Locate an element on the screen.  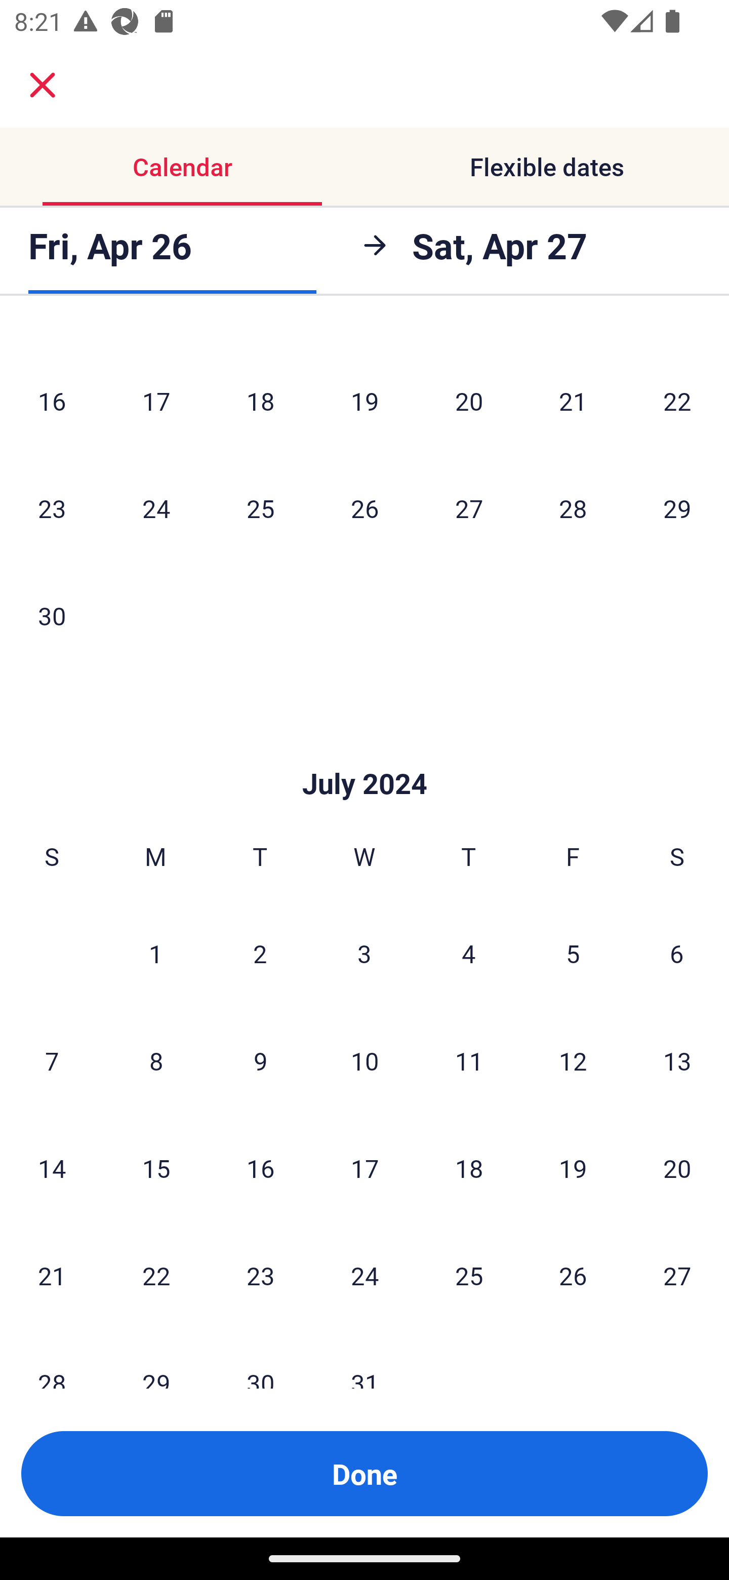
17 Wednesday, July 17, 2024 is located at coordinates (364, 1167).